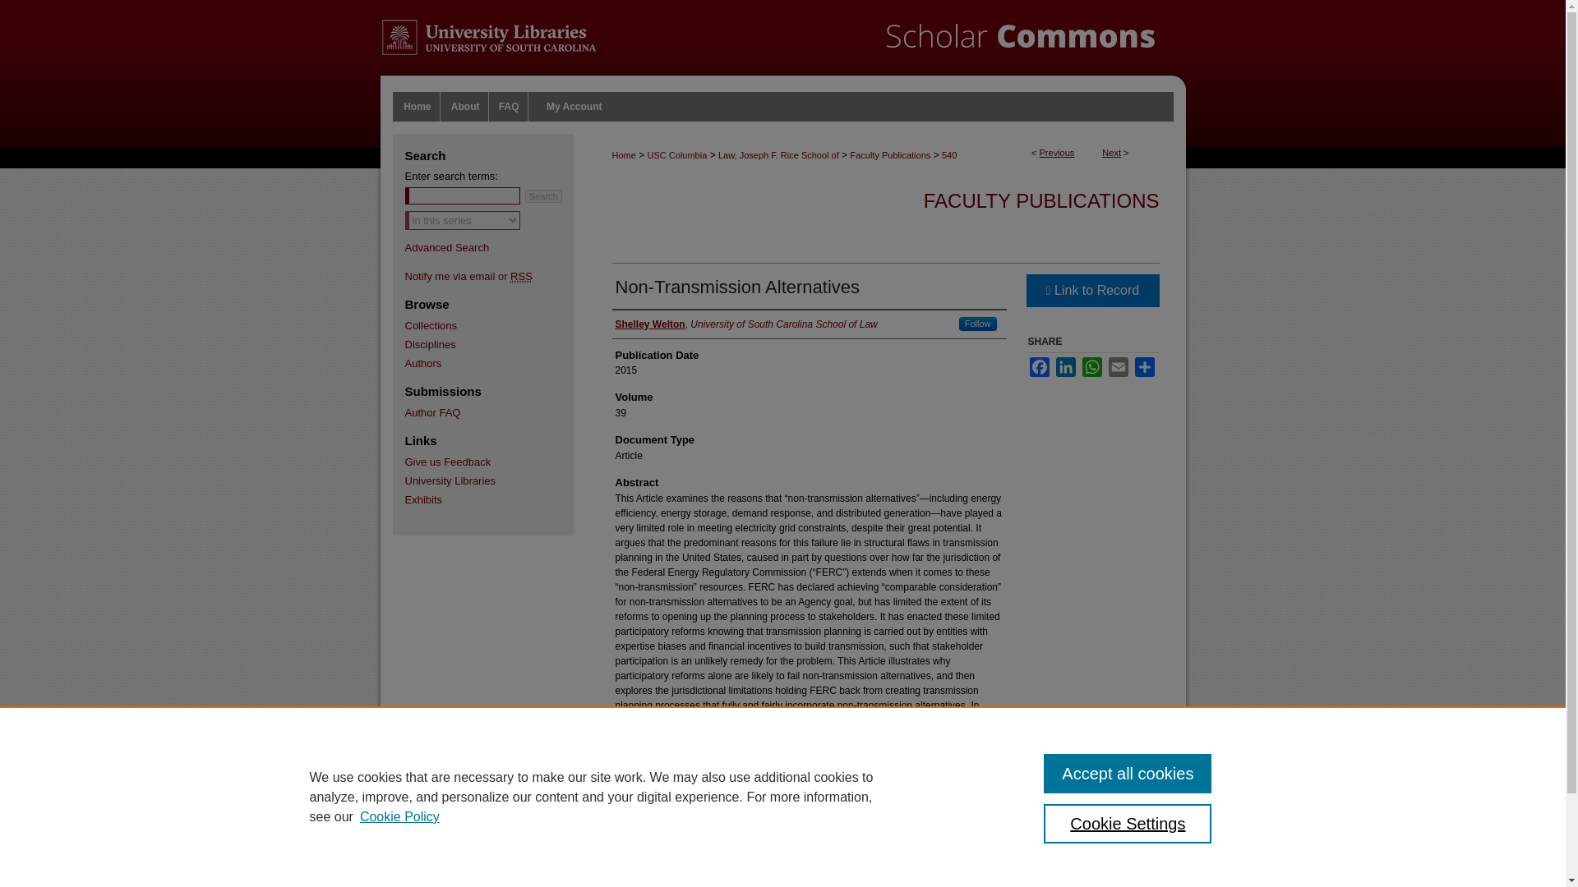  I want to click on Link to Record, so click(1091, 290).